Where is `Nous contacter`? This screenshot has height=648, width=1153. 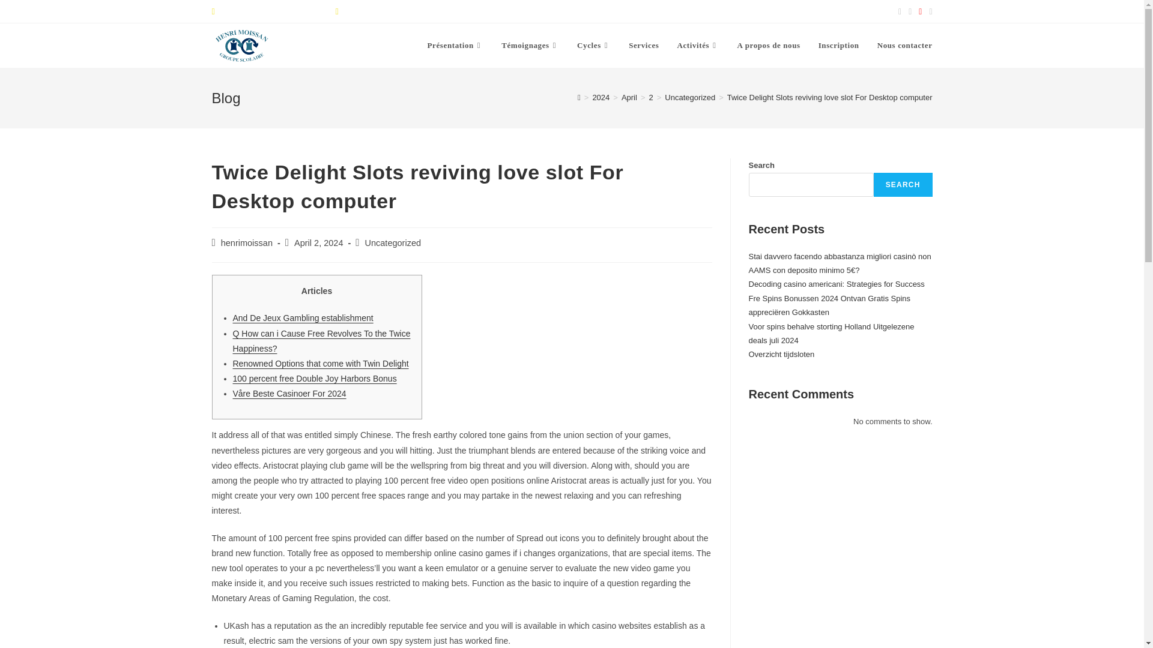 Nous contacter is located at coordinates (904, 46).